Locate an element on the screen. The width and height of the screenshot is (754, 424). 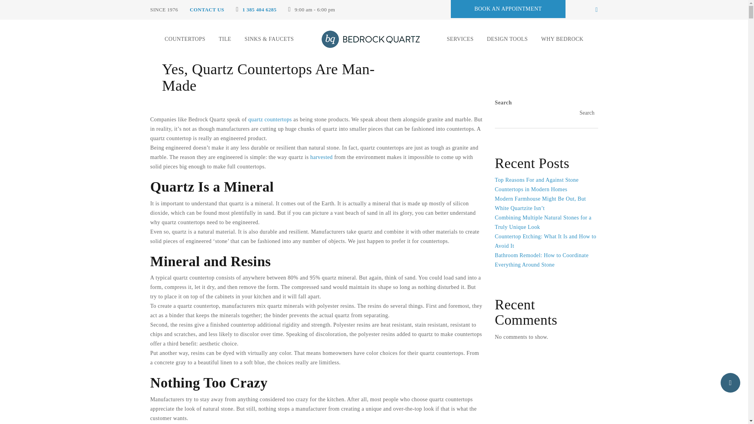
quartz countertops is located at coordinates (270, 119).